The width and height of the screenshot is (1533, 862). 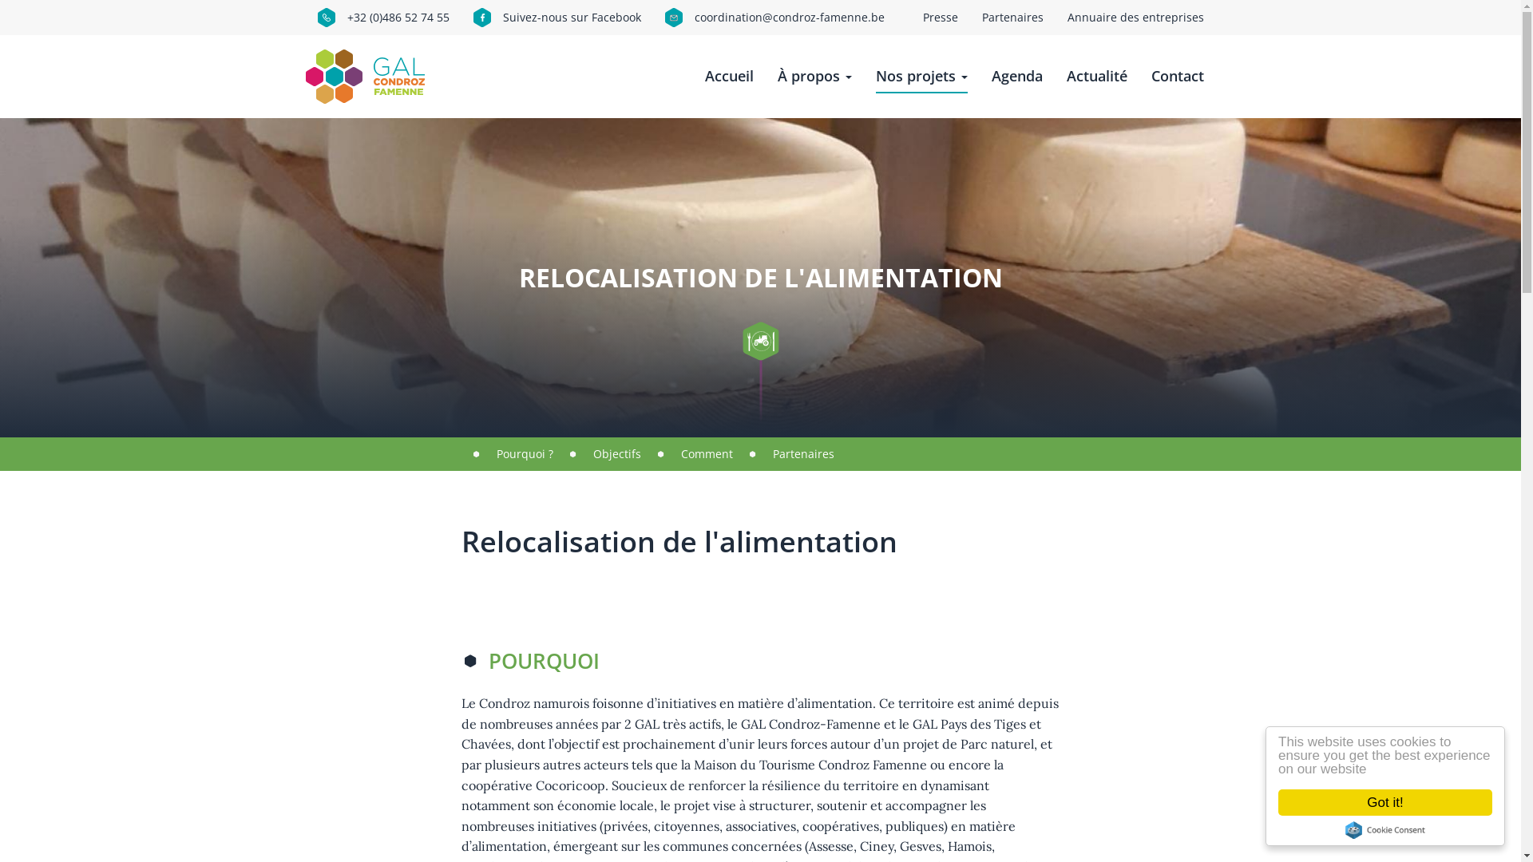 What do you see at coordinates (1017, 77) in the screenshot?
I see `Agenda` at bounding box center [1017, 77].